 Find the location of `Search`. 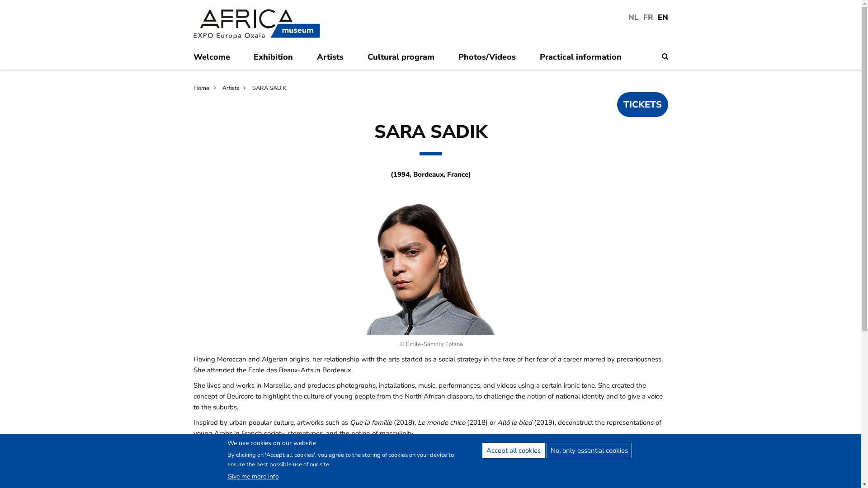

Search is located at coordinates (665, 56).